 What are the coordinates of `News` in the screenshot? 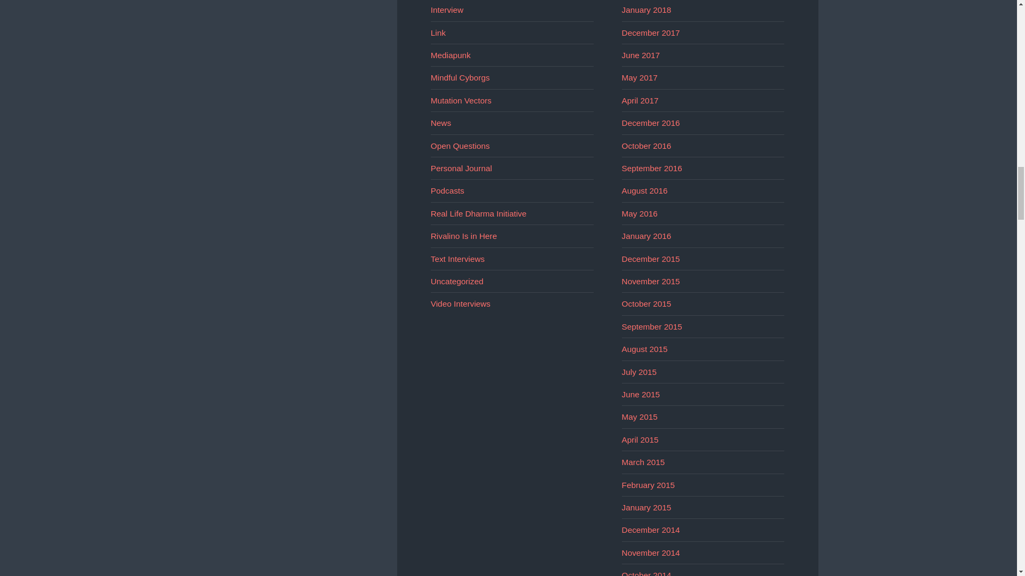 It's located at (440, 123).